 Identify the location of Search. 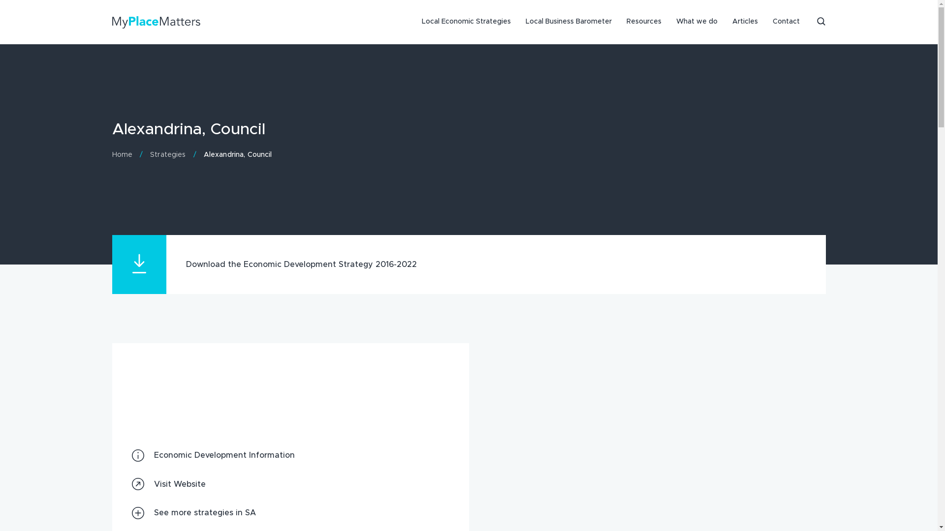
(821, 22).